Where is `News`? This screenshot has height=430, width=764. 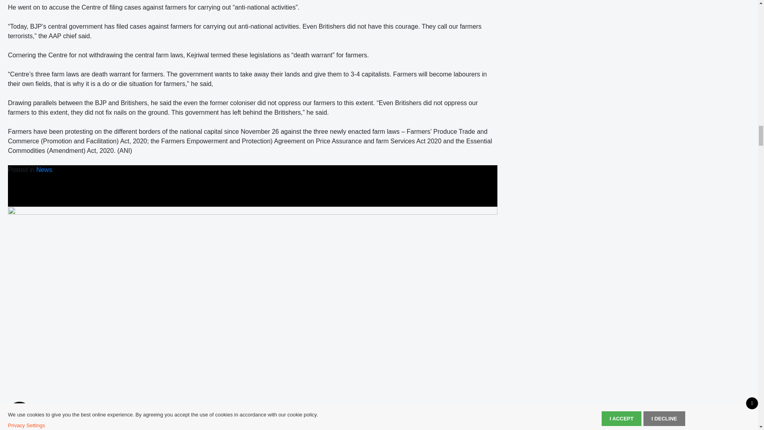 News is located at coordinates (44, 170).